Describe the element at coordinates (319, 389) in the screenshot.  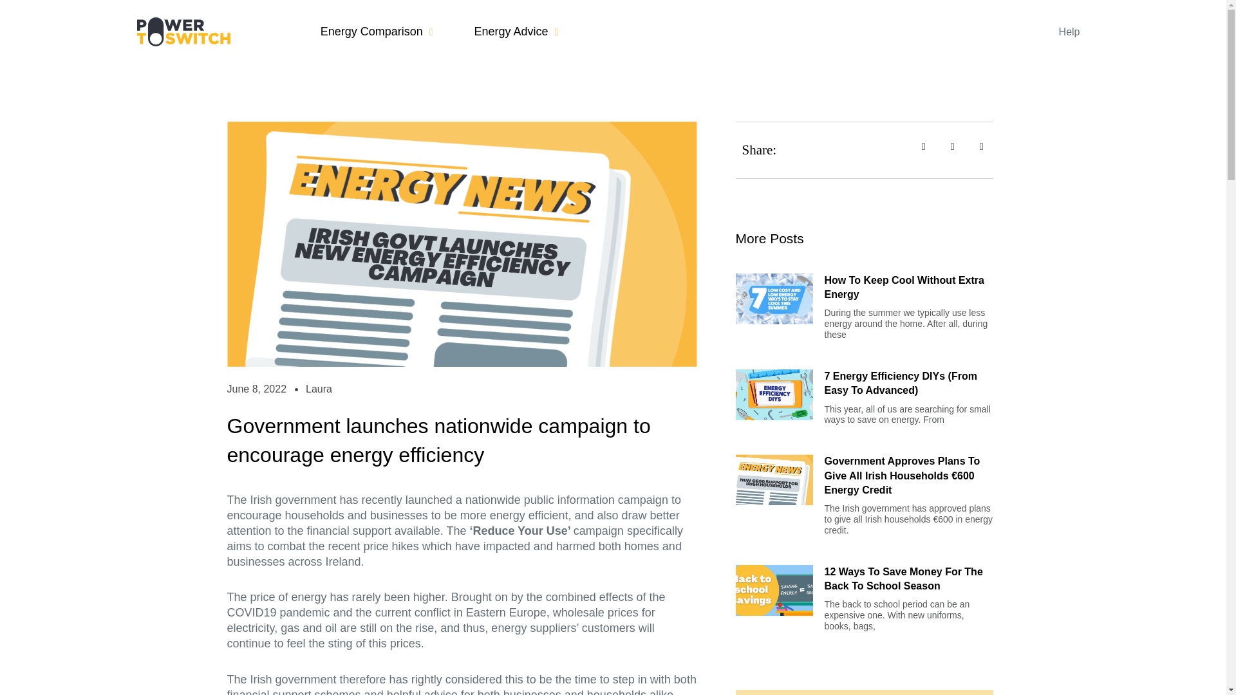
I see `Laura` at that location.